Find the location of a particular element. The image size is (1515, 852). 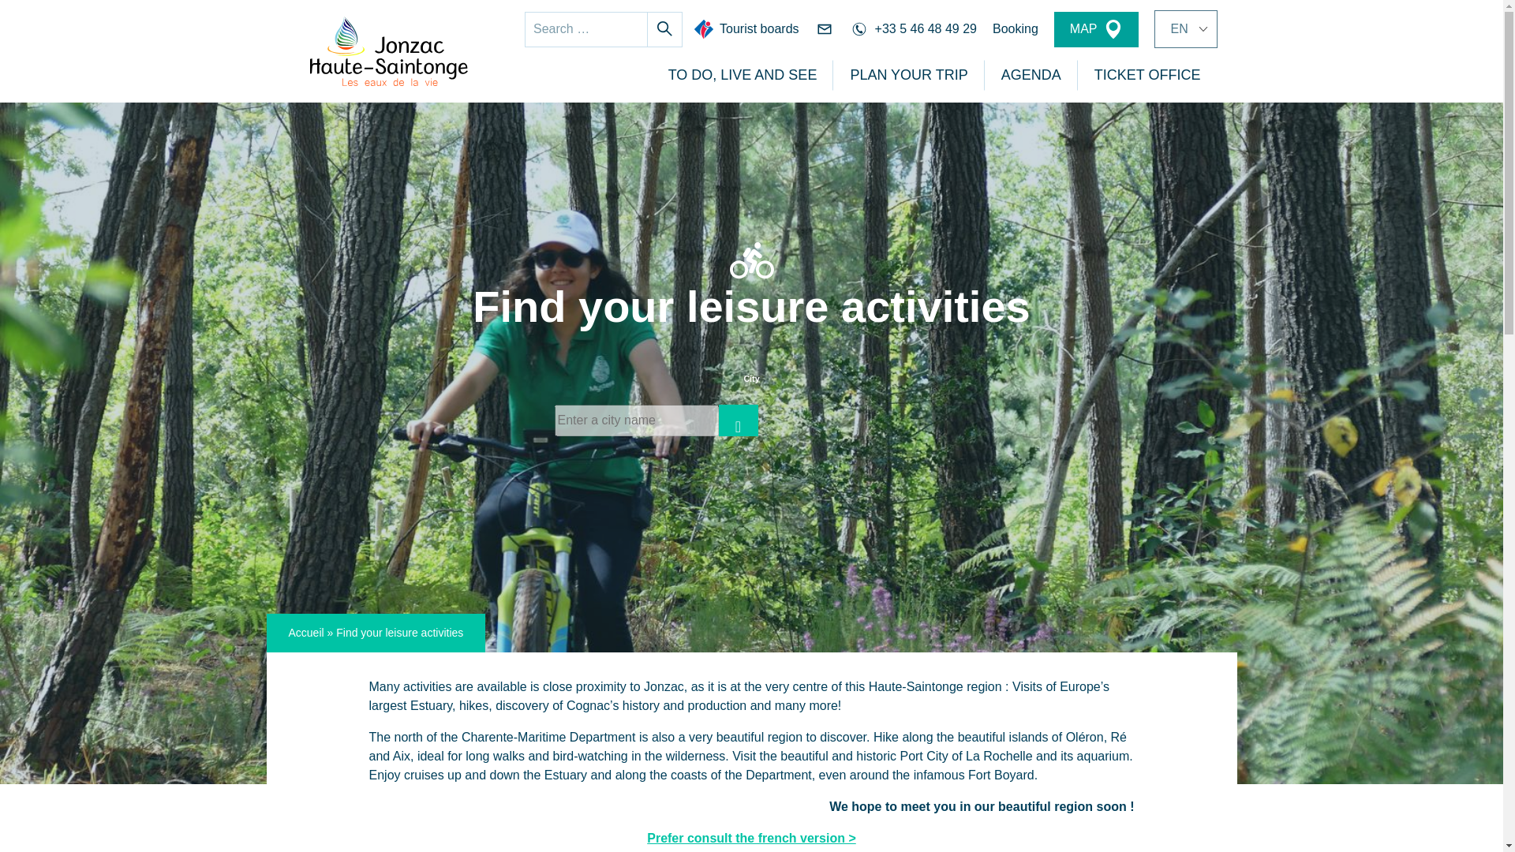

Accueil is located at coordinates (306, 633).